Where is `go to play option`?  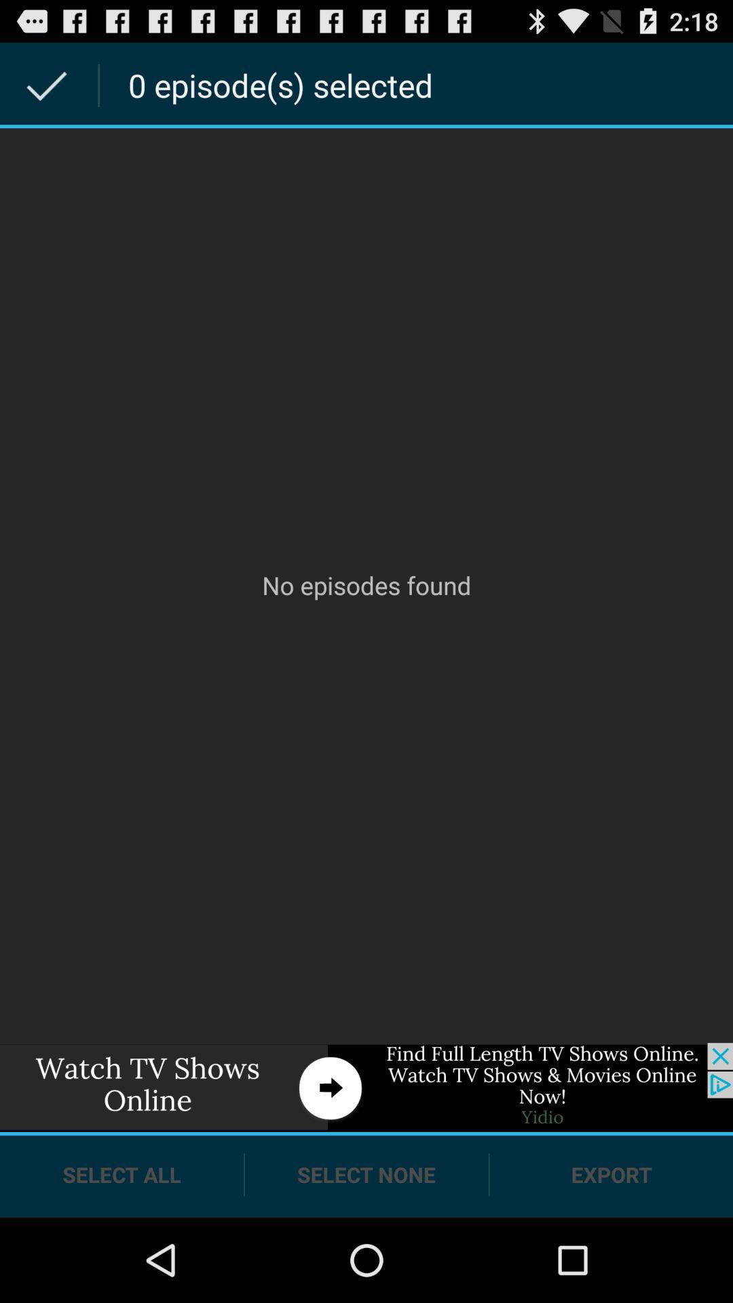
go to play option is located at coordinates (366, 1087).